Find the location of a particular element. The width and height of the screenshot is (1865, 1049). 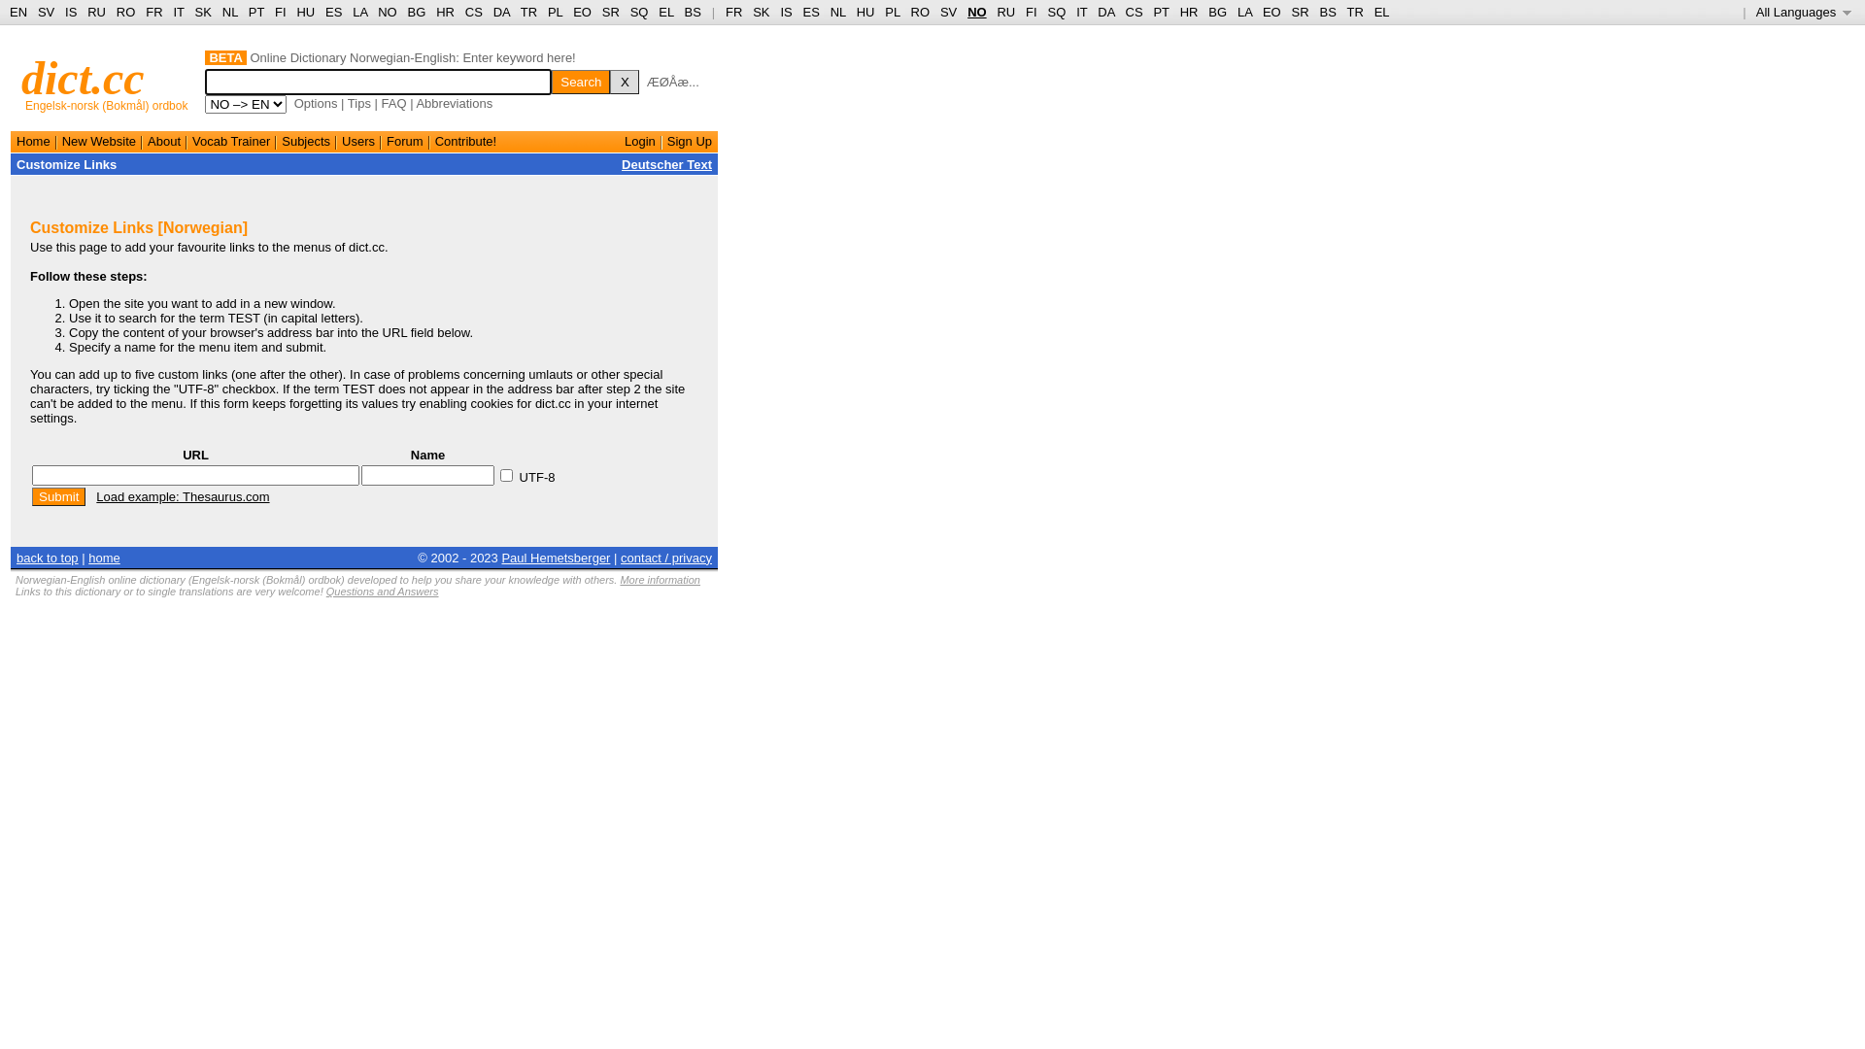

DA is located at coordinates (501, 12).